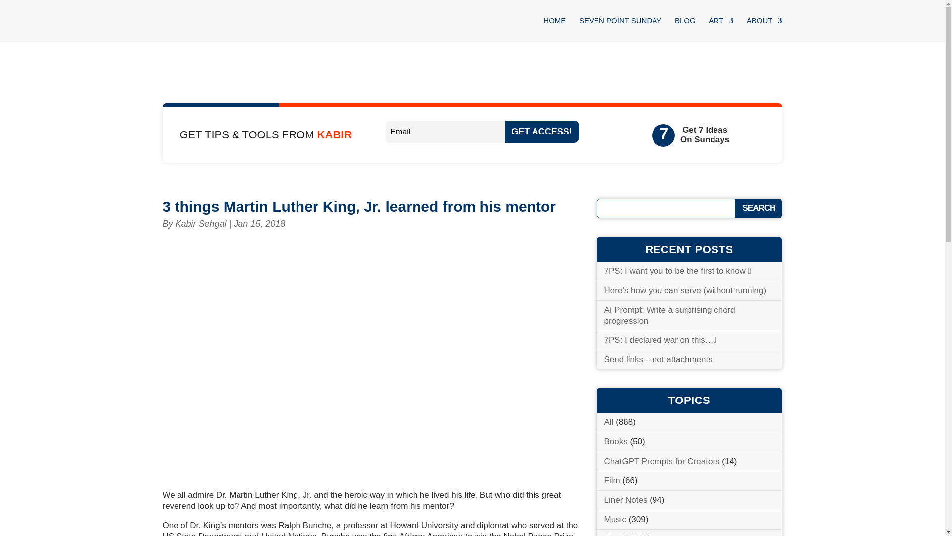 Image resolution: width=952 pixels, height=536 pixels. What do you see at coordinates (765, 29) in the screenshot?
I see `ABOUT` at bounding box center [765, 29].